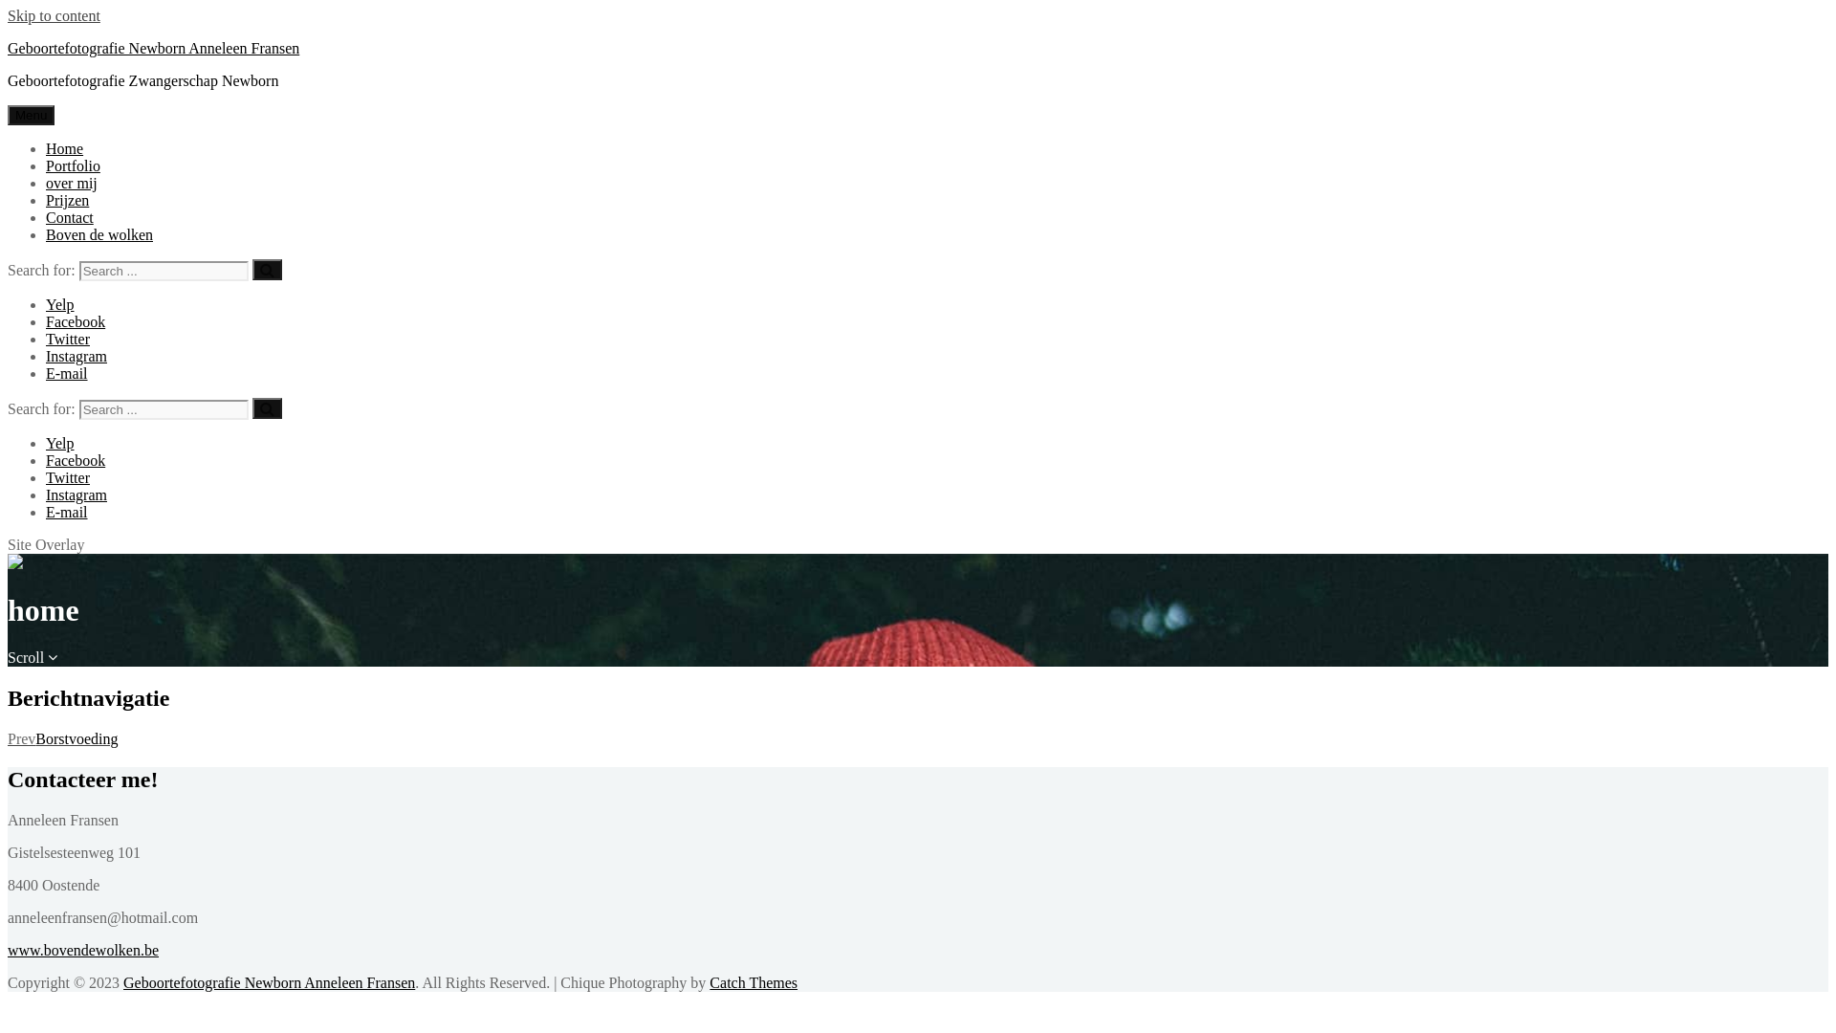 The height and width of the screenshot is (1033, 1836). What do you see at coordinates (754, 981) in the screenshot?
I see `Catch Themes` at bounding box center [754, 981].